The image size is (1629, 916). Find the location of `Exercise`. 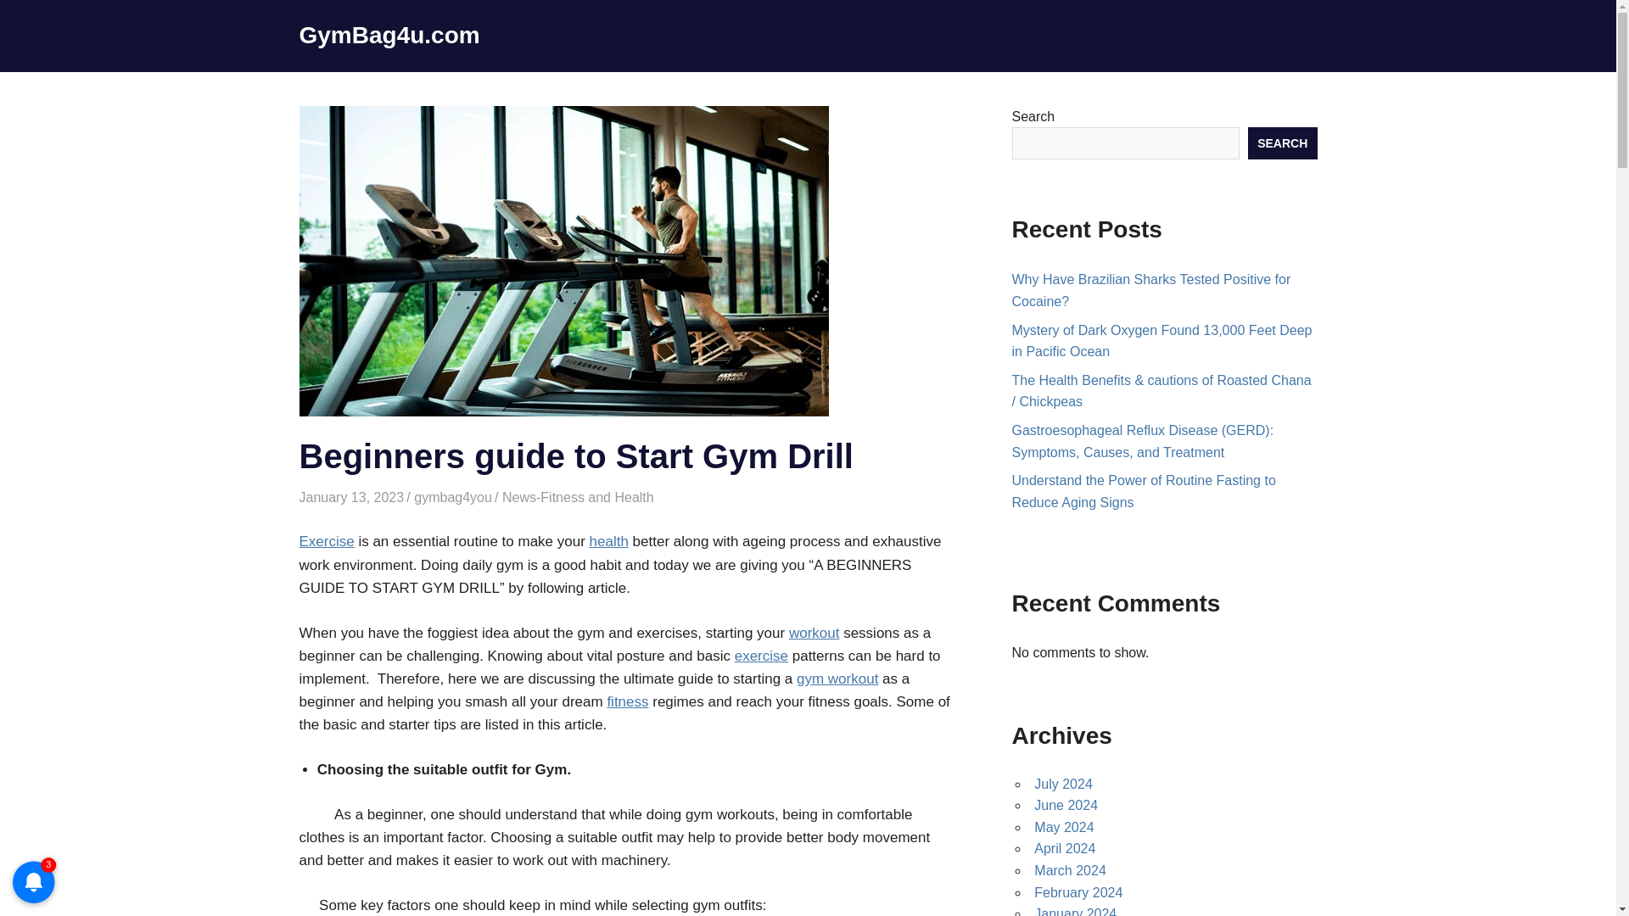

Exercise is located at coordinates (326, 541).